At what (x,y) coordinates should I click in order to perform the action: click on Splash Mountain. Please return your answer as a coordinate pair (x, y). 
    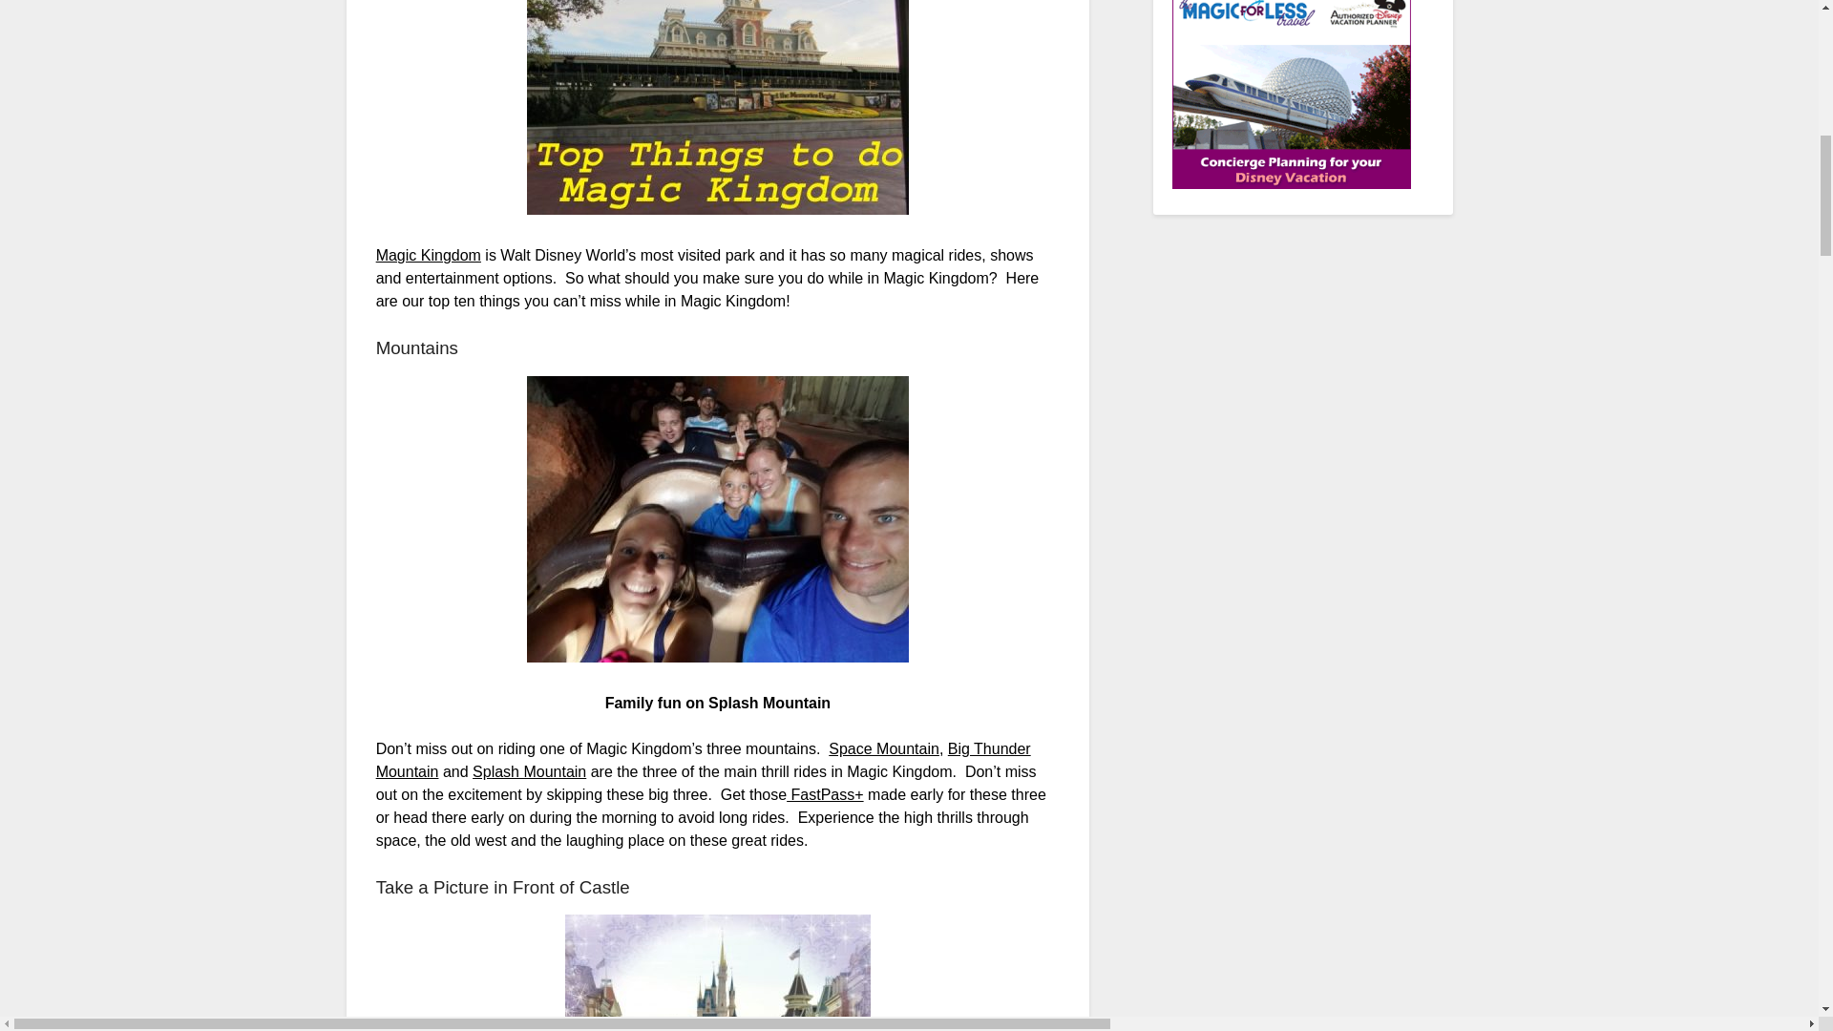
    Looking at the image, I should click on (529, 771).